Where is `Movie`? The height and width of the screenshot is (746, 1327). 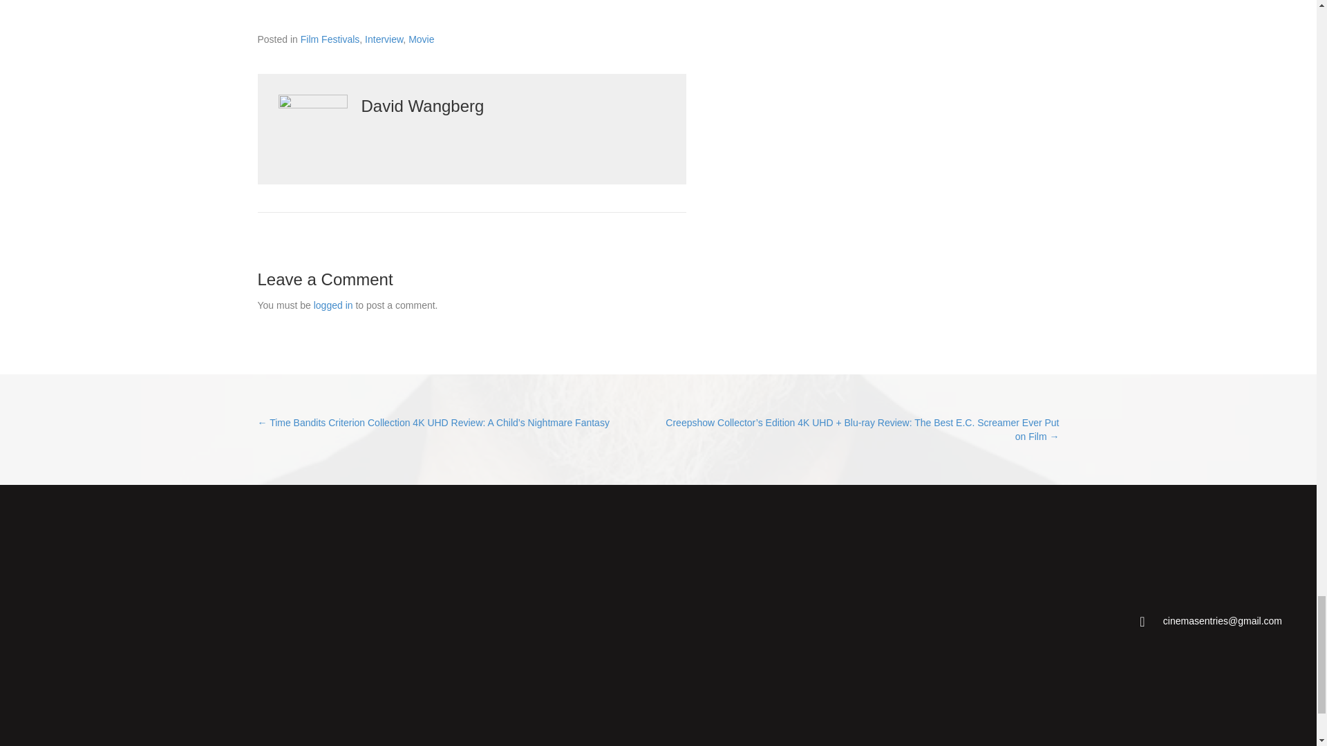 Movie is located at coordinates (421, 39).